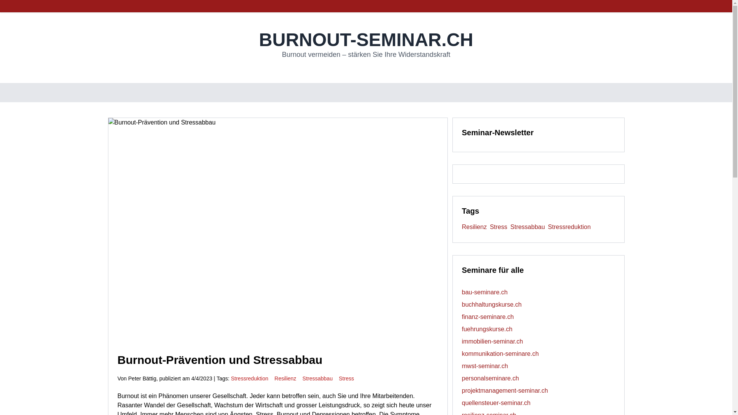  What do you see at coordinates (492, 304) in the screenshot?
I see `buchhaltungskurse.ch` at bounding box center [492, 304].